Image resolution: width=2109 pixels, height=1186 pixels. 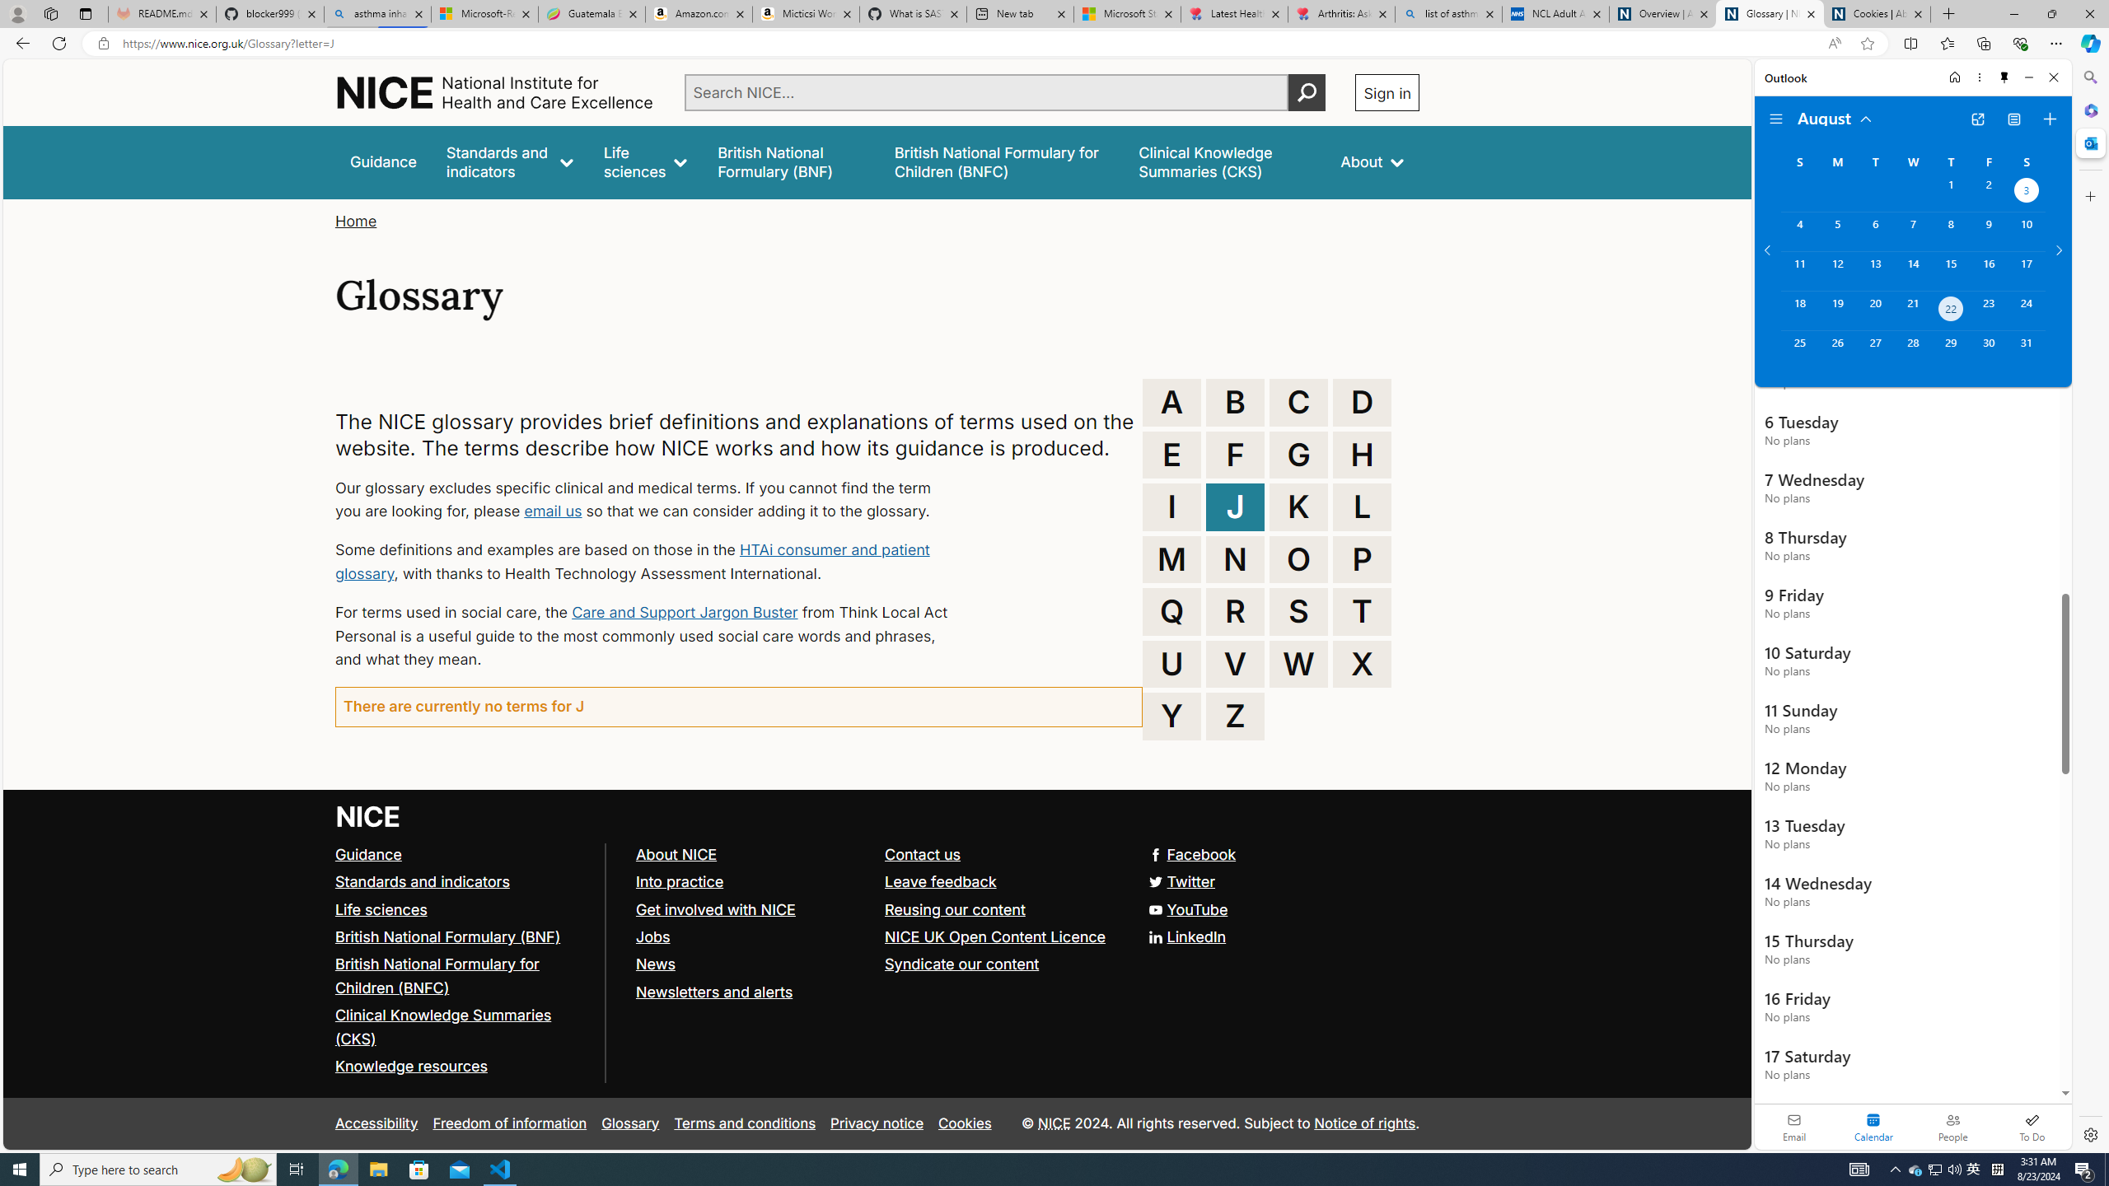 What do you see at coordinates (411, 1067) in the screenshot?
I see `Knowledge resources` at bounding box center [411, 1067].